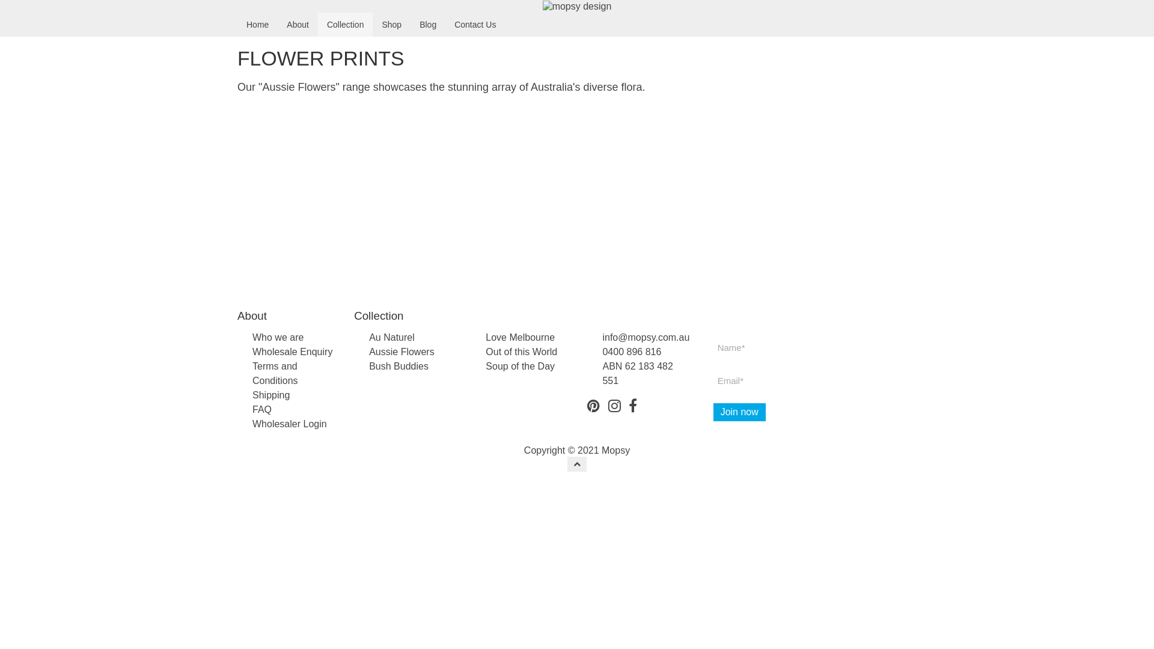 The image size is (1154, 649). What do you see at coordinates (257, 25) in the screenshot?
I see `Home` at bounding box center [257, 25].